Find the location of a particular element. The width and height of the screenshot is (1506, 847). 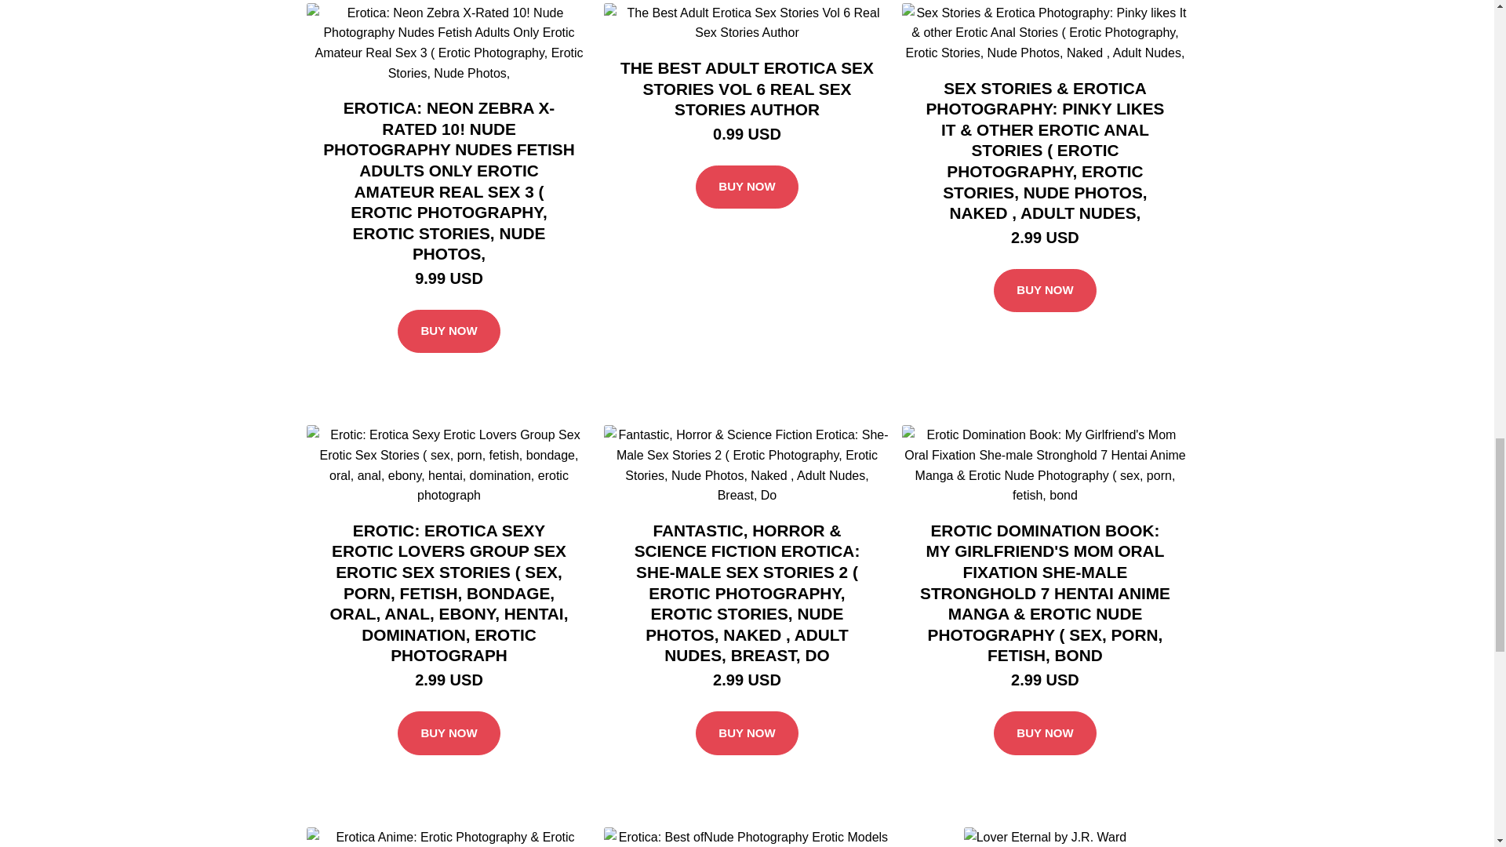

BUY NOW is located at coordinates (449, 332).